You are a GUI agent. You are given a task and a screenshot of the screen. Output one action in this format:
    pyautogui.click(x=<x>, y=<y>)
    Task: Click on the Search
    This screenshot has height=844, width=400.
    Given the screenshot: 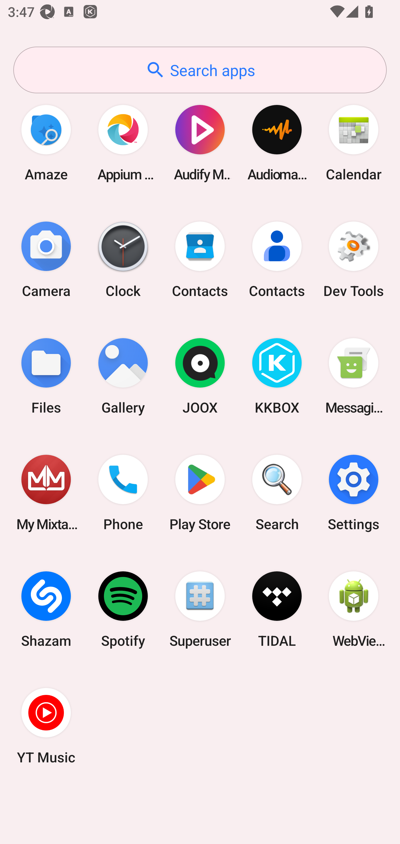 What is the action you would take?
    pyautogui.click(x=277, y=493)
    